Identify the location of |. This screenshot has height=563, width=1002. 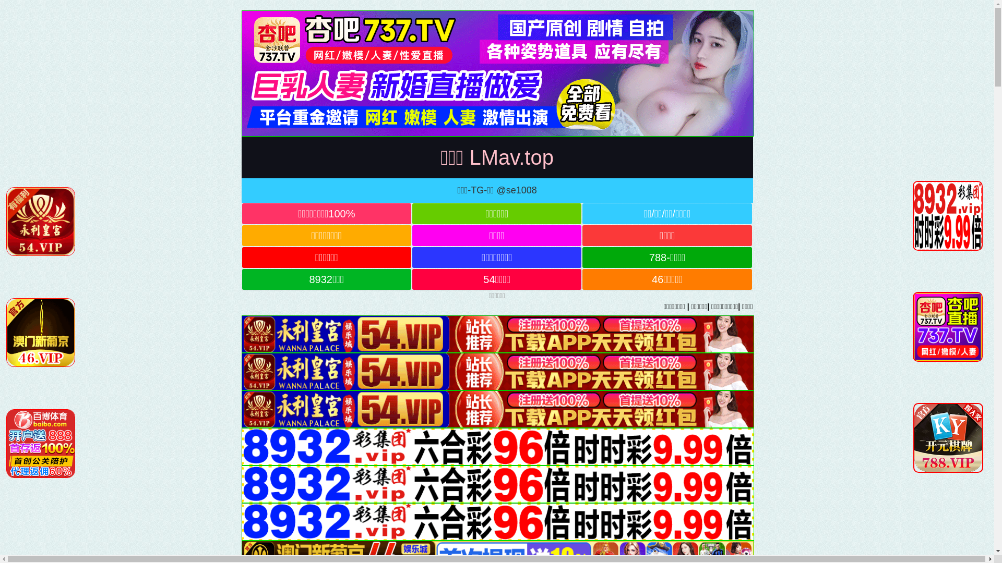
(107, 307).